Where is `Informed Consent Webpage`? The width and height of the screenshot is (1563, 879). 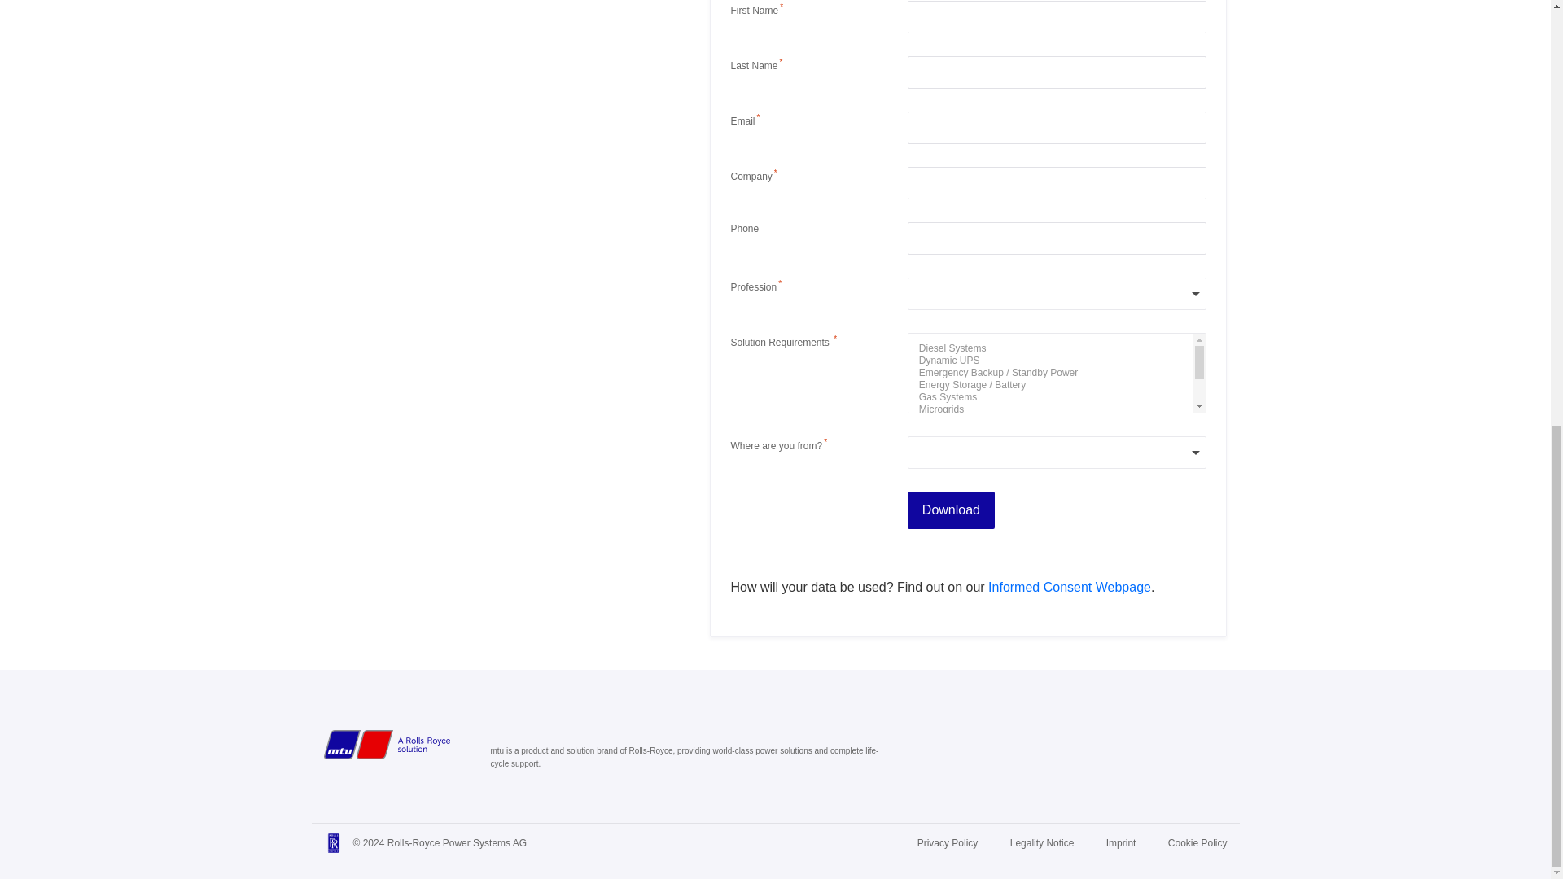
Informed Consent Webpage is located at coordinates (1069, 587).